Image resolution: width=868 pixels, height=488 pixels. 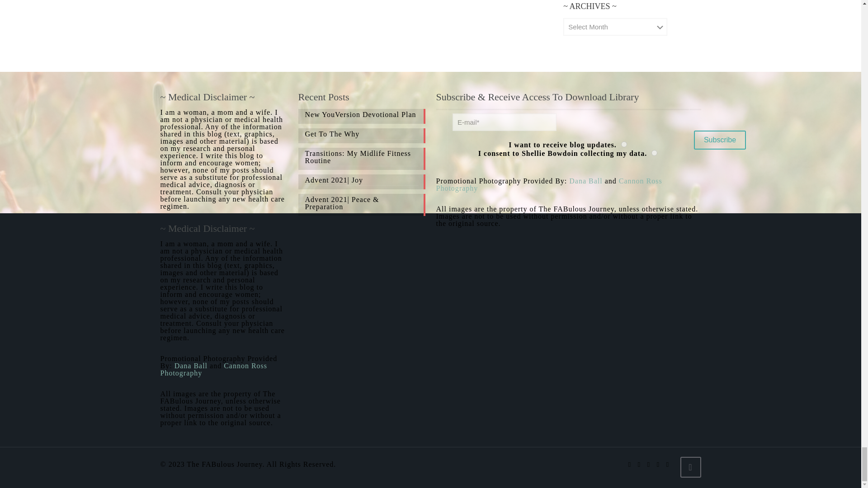 What do you see at coordinates (658, 464) in the screenshot?
I see `Pinterest` at bounding box center [658, 464].